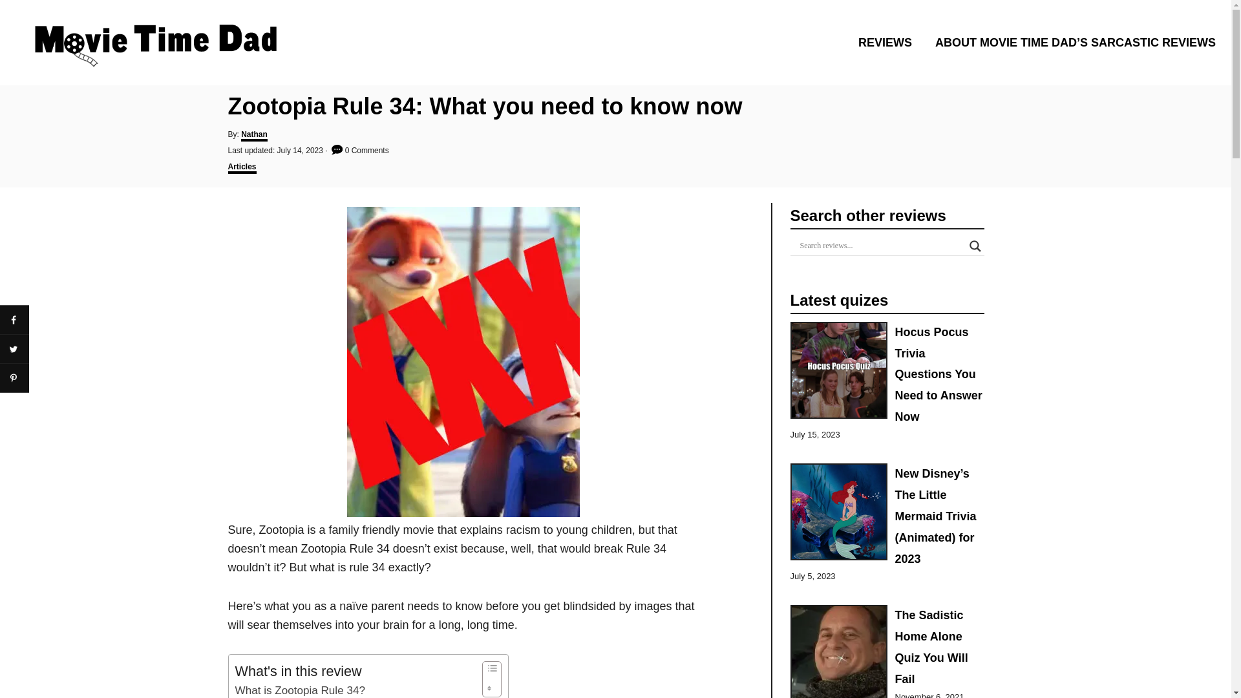 The width and height of the screenshot is (1241, 698). Describe the element at coordinates (241, 167) in the screenshot. I see `Articles` at that location.